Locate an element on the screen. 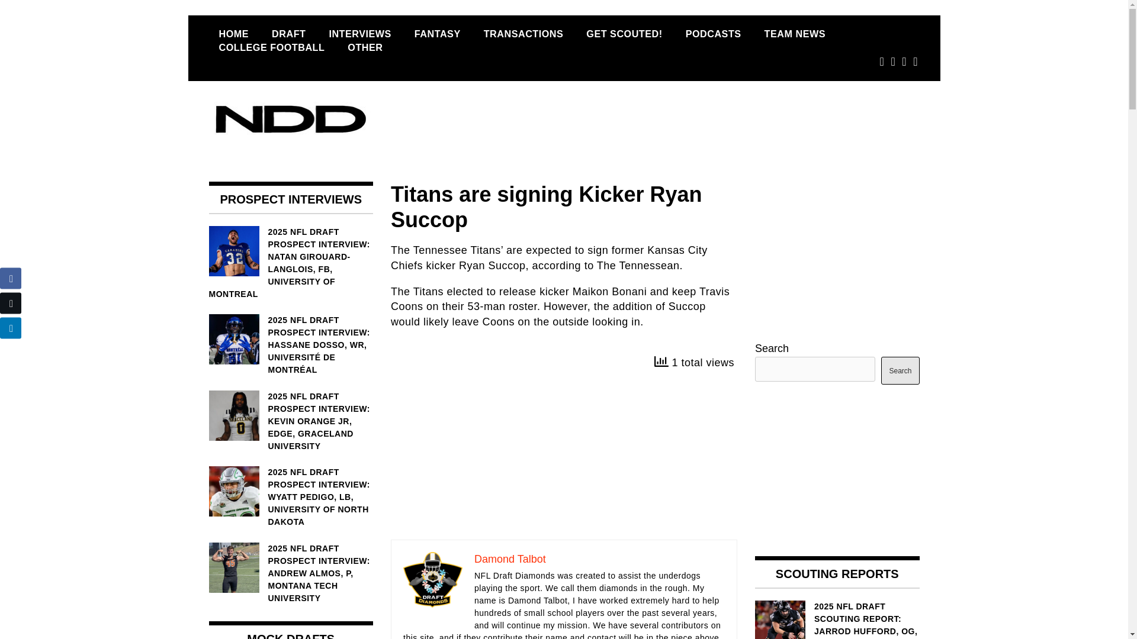  FANTASY is located at coordinates (437, 34).